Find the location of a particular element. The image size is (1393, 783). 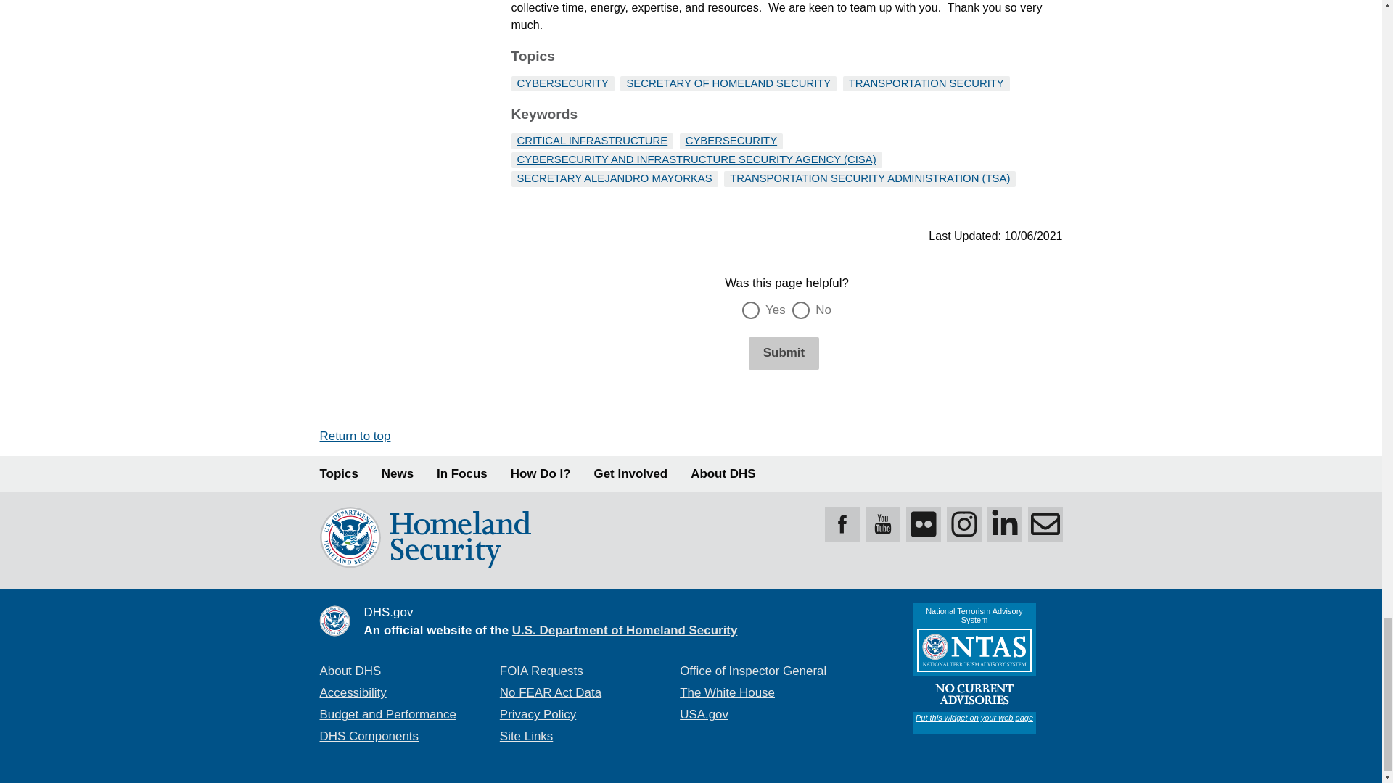

Office of the Inspector General is located at coordinates (752, 671).